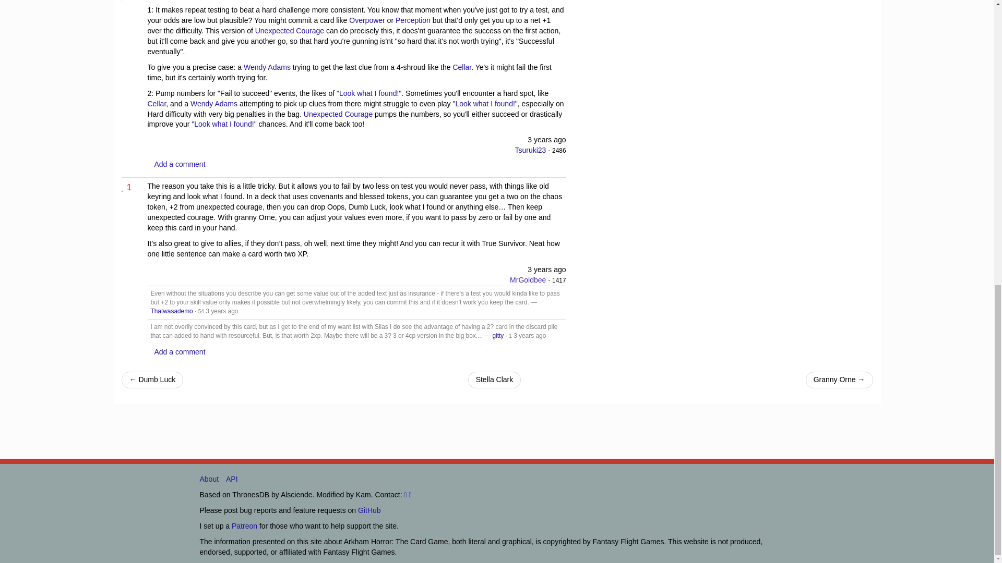 The height and width of the screenshot is (563, 1002). Describe the element at coordinates (558, 280) in the screenshot. I see `User Reputation` at that location.